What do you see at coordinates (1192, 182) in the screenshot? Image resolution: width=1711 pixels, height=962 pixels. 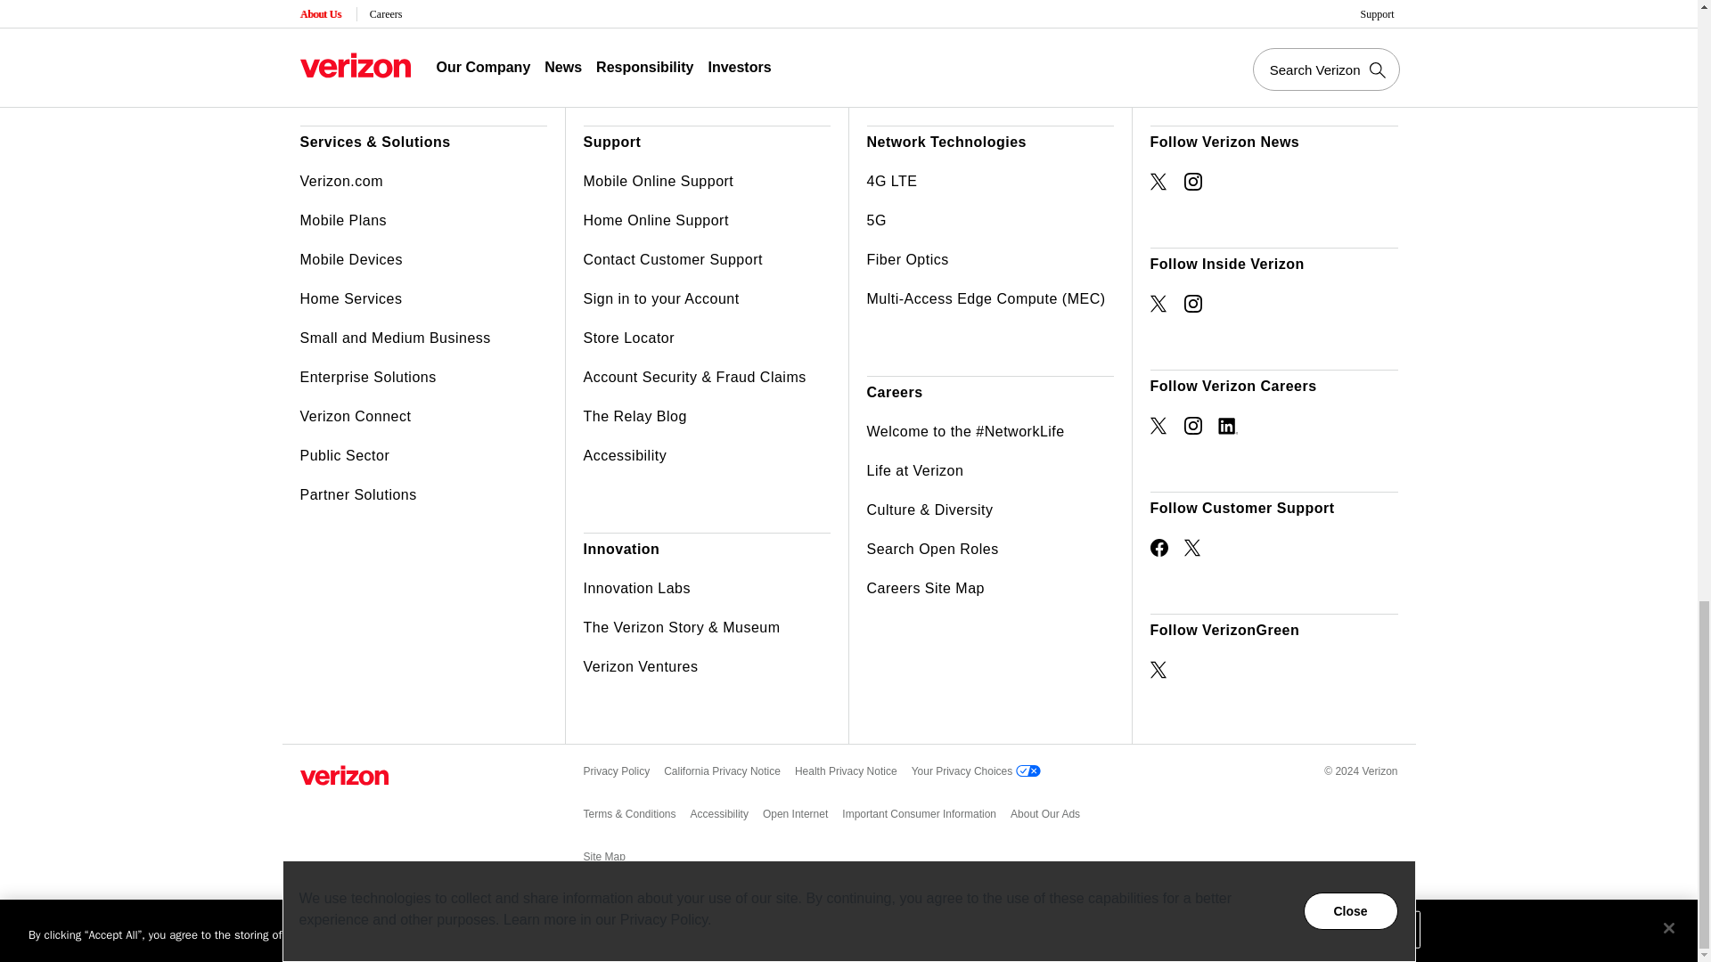 I see `Opens New Window` at bounding box center [1192, 182].